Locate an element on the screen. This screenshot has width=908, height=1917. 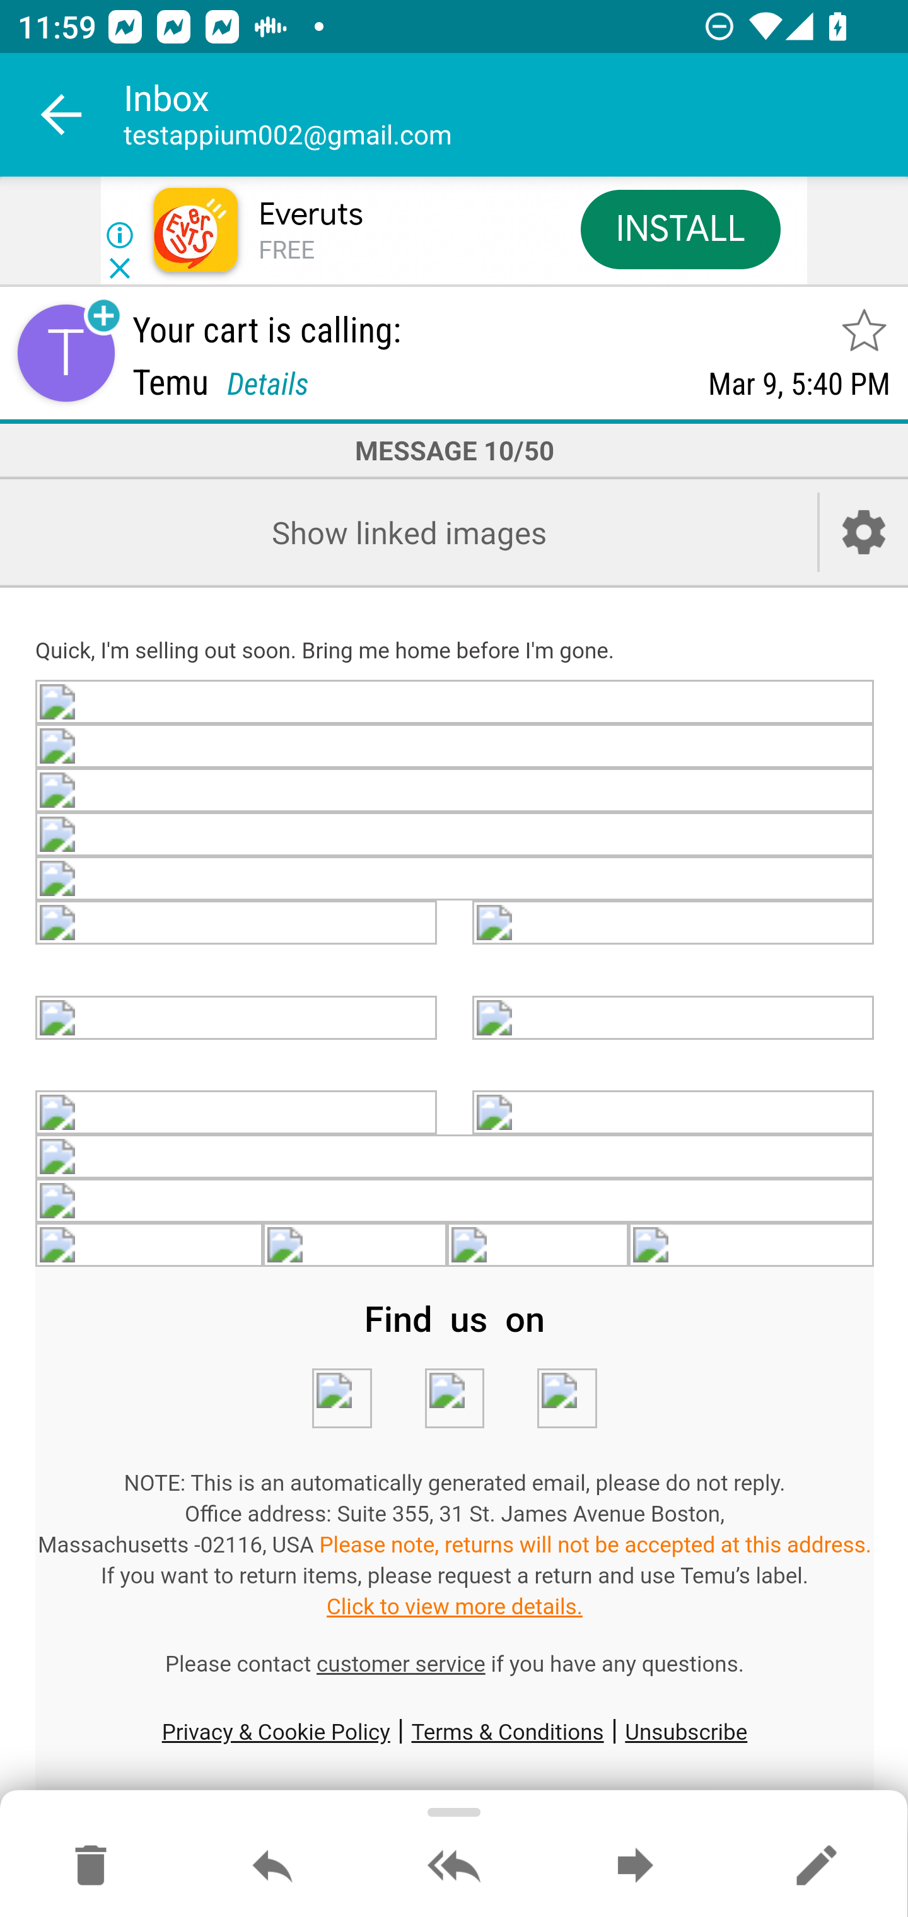
data: is located at coordinates (237, 1114).